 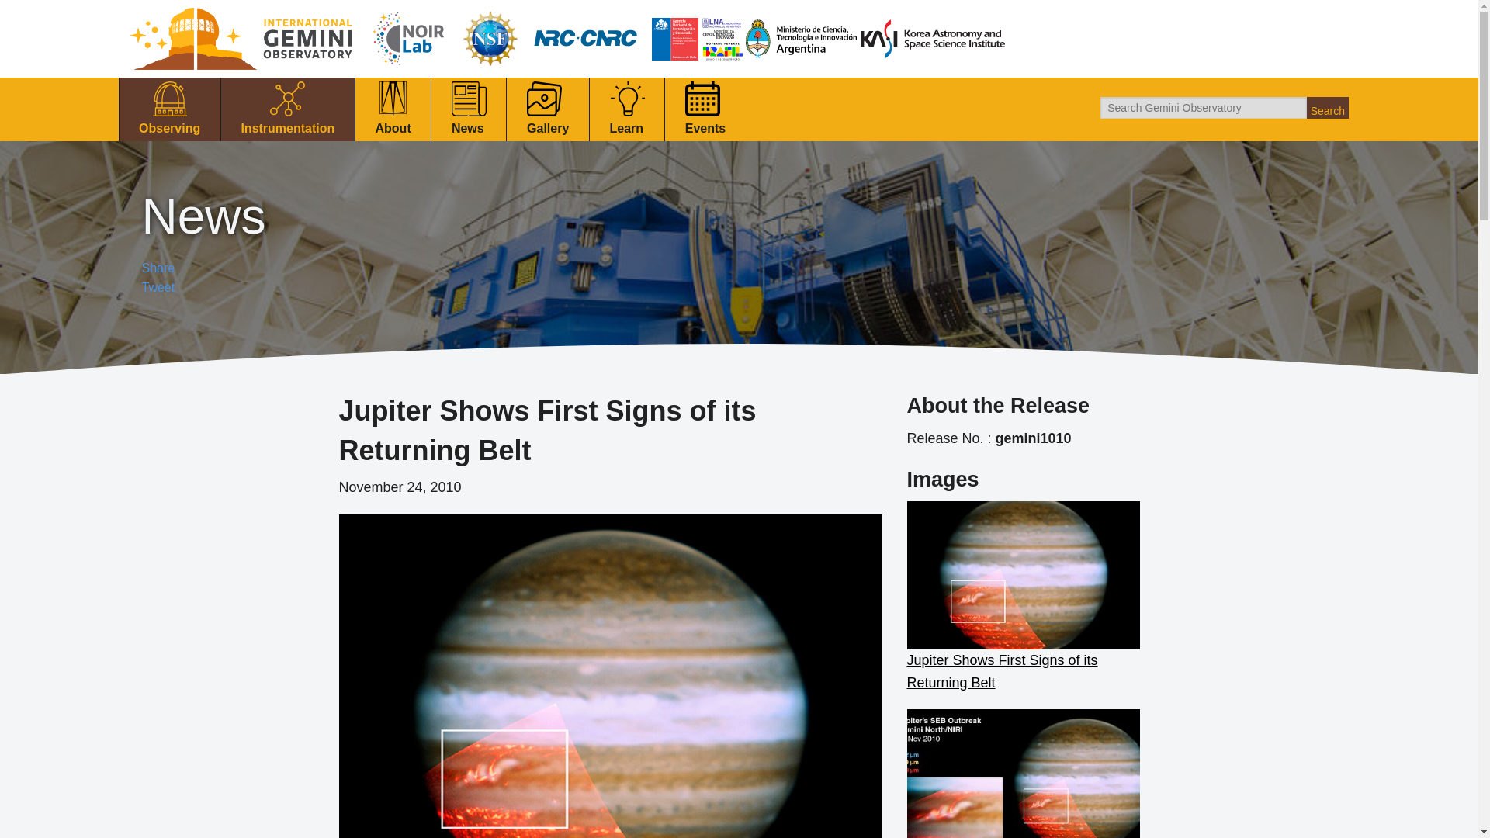 I want to click on Search, so click(x=1327, y=107).